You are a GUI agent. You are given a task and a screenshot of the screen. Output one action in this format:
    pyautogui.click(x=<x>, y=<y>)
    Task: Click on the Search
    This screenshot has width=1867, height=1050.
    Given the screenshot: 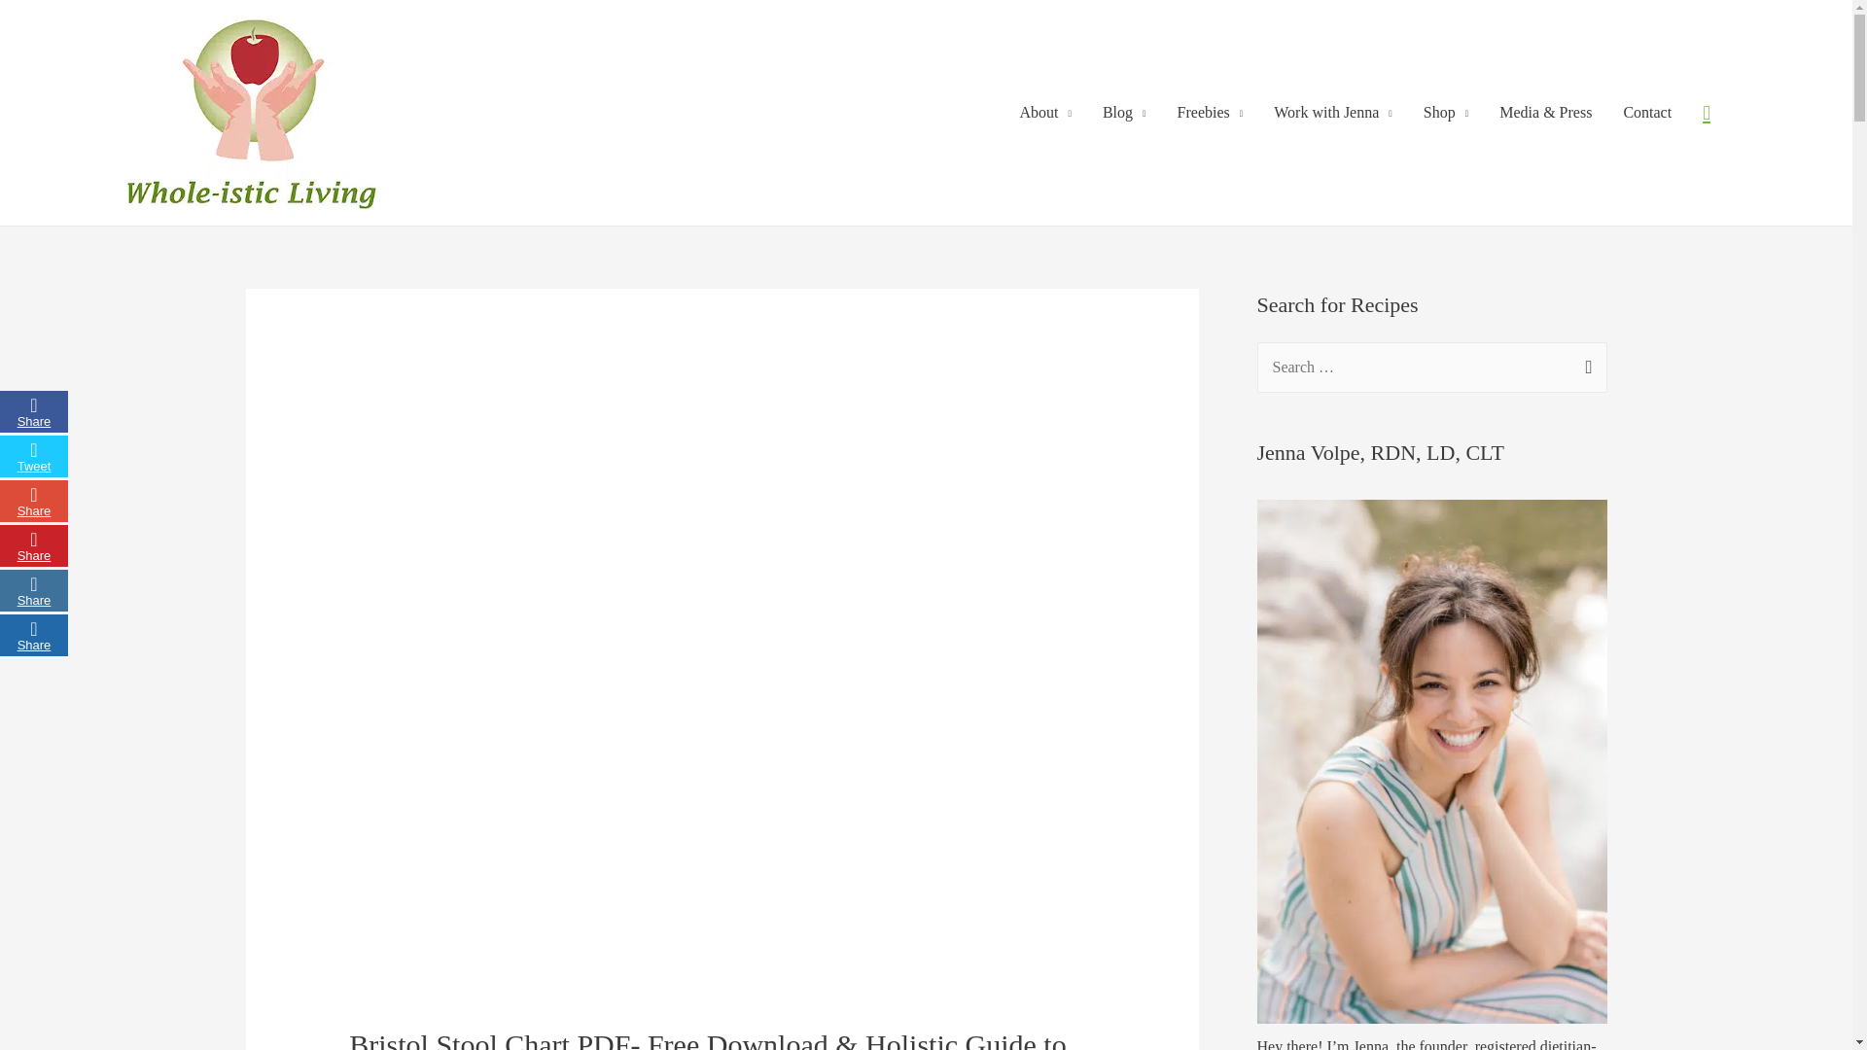 What is the action you would take?
    pyautogui.click(x=1585, y=363)
    